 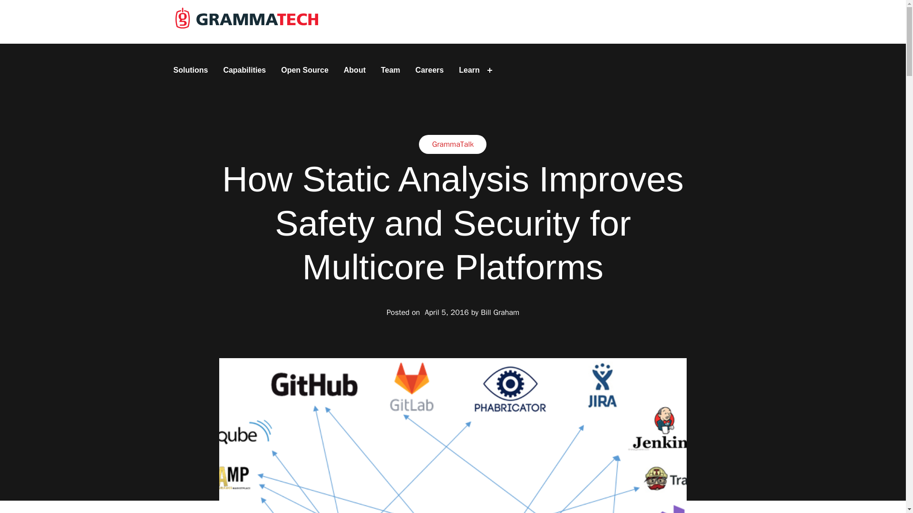 What do you see at coordinates (244, 70) in the screenshot?
I see `Capabilities` at bounding box center [244, 70].